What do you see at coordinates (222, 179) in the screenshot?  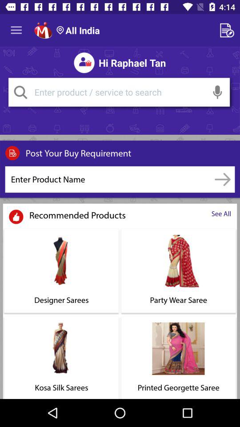 I see `next` at bounding box center [222, 179].